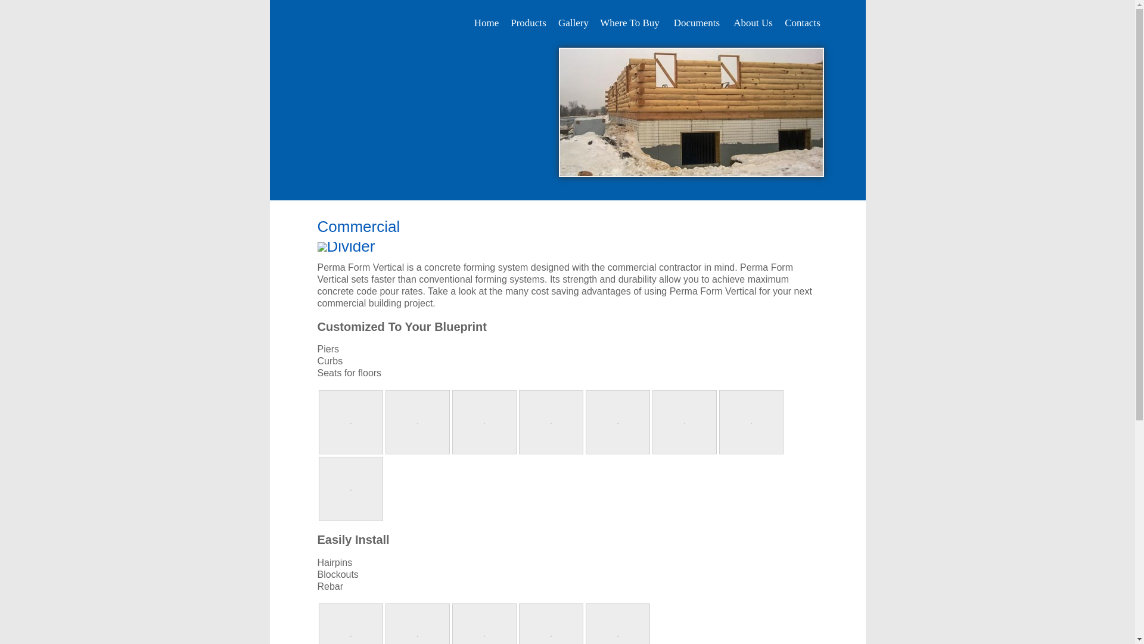  I want to click on 4, so click(714, 192).